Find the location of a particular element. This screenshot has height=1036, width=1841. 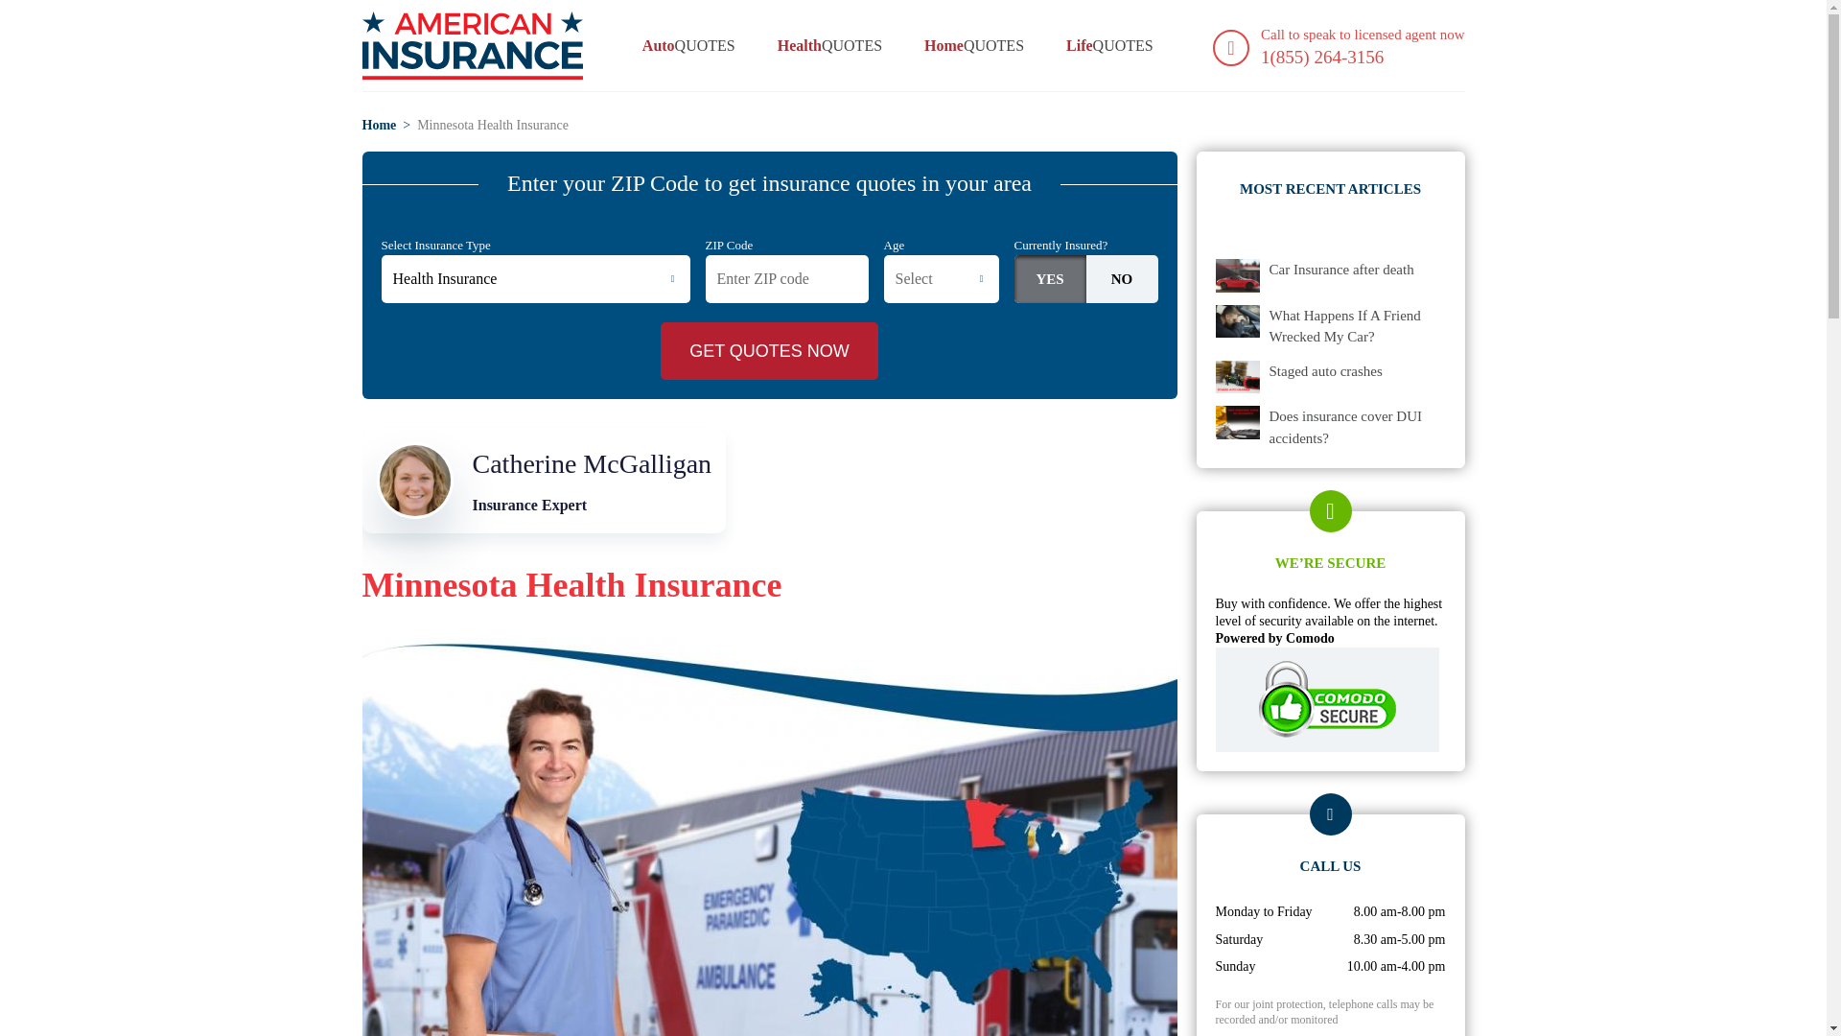

HomeQUOTES is located at coordinates (973, 45).